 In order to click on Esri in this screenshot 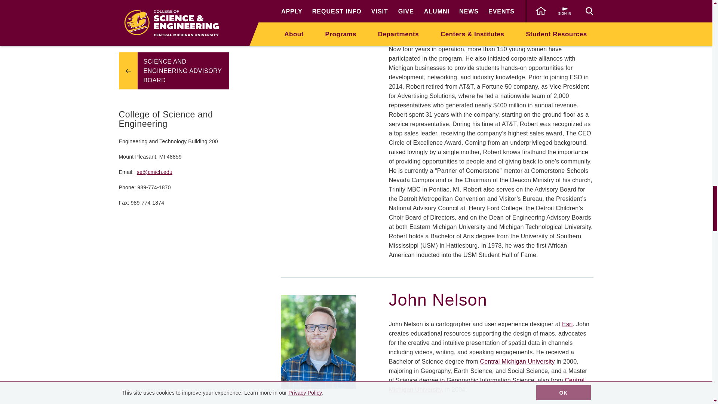, I will do `click(567, 324)`.